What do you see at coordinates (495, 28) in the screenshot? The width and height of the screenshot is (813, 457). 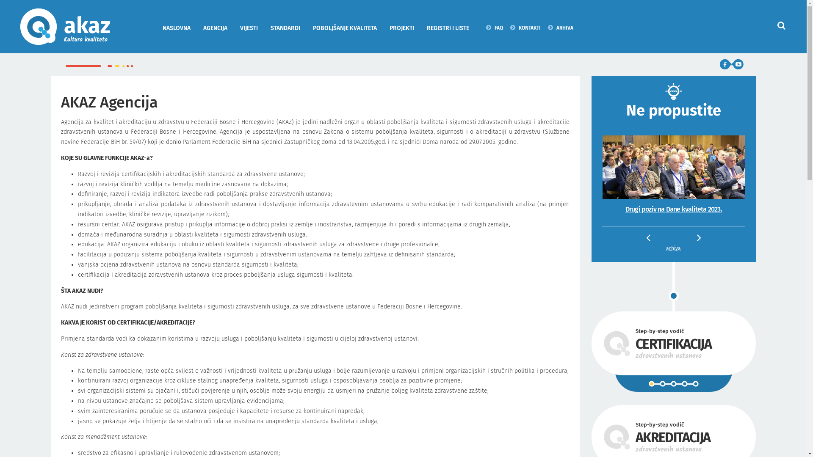 I see `FAQ` at bounding box center [495, 28].